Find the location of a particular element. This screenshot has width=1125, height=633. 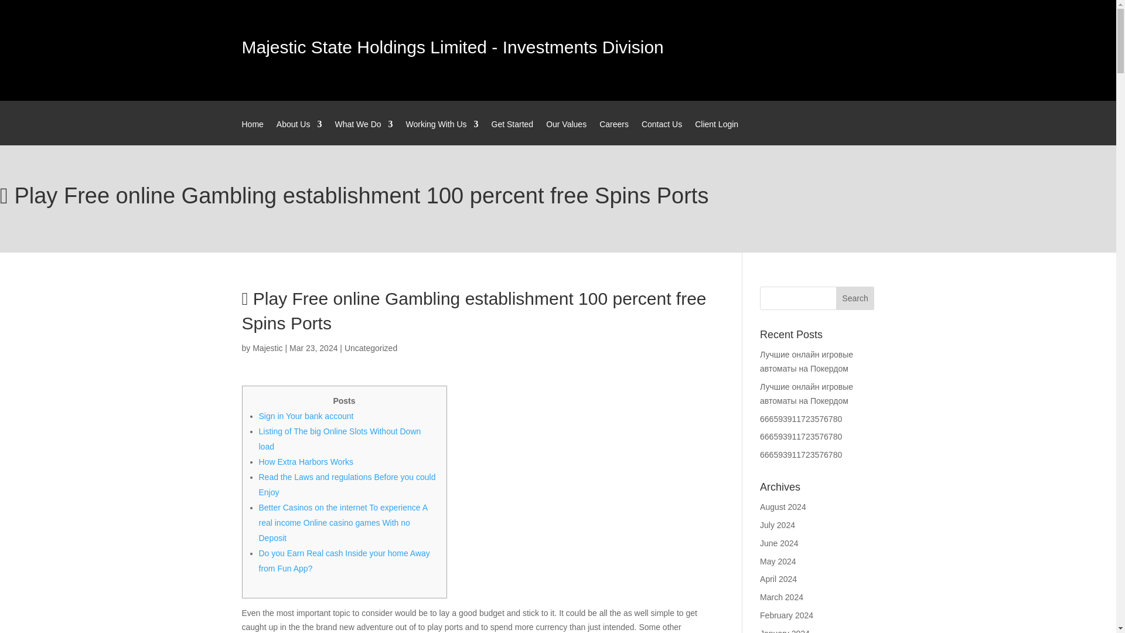

Posts by Majestic is located at coordinates (267, 348).